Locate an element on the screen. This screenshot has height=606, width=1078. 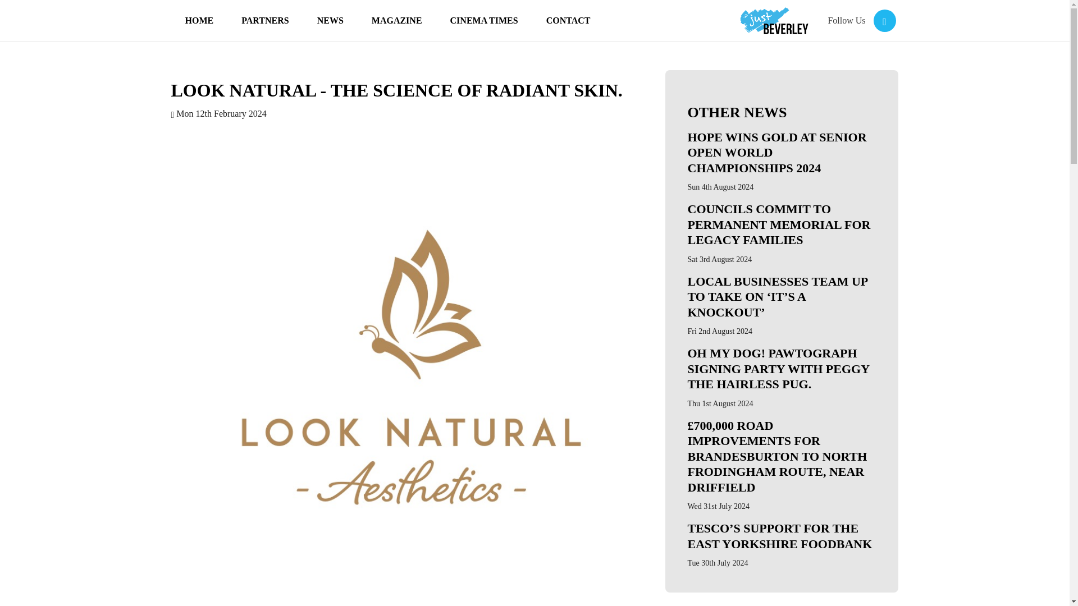
HOPE WINS GOLD AT SENIOR OPEN WORLD CHAMPIONSHIPS 2024 is located at coordinates (782, 154).